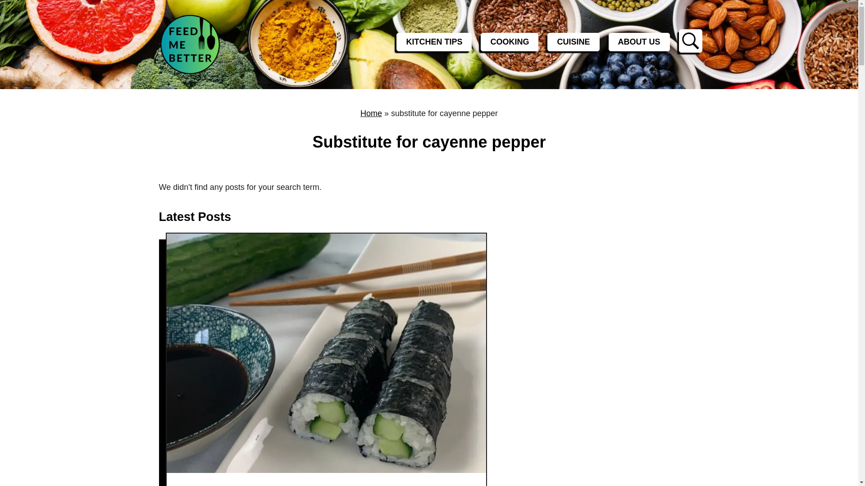  What do you see at coordinates (573, 42) in the screenshot?
I see `CUISINE` at bounding box center [573, 42].